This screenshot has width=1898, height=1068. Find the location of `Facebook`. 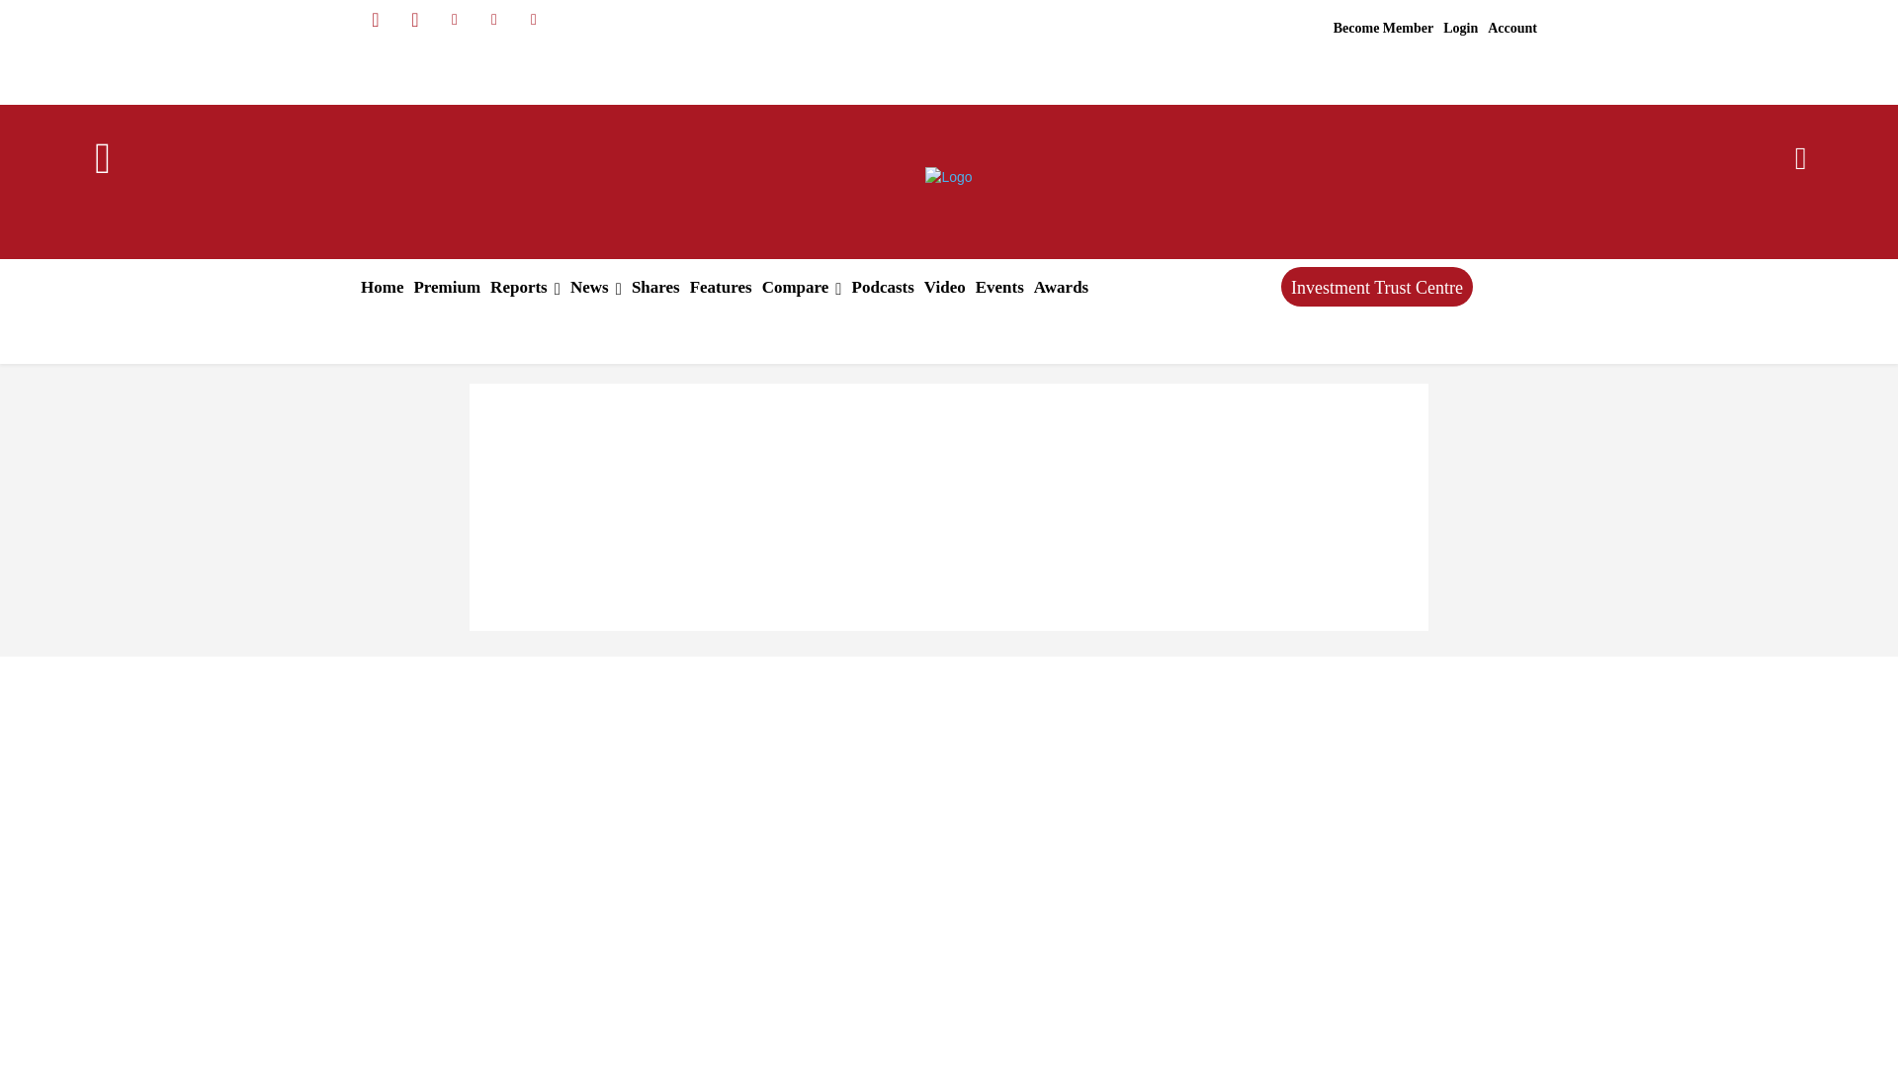

Facebook is located at coordinates (376, 20).